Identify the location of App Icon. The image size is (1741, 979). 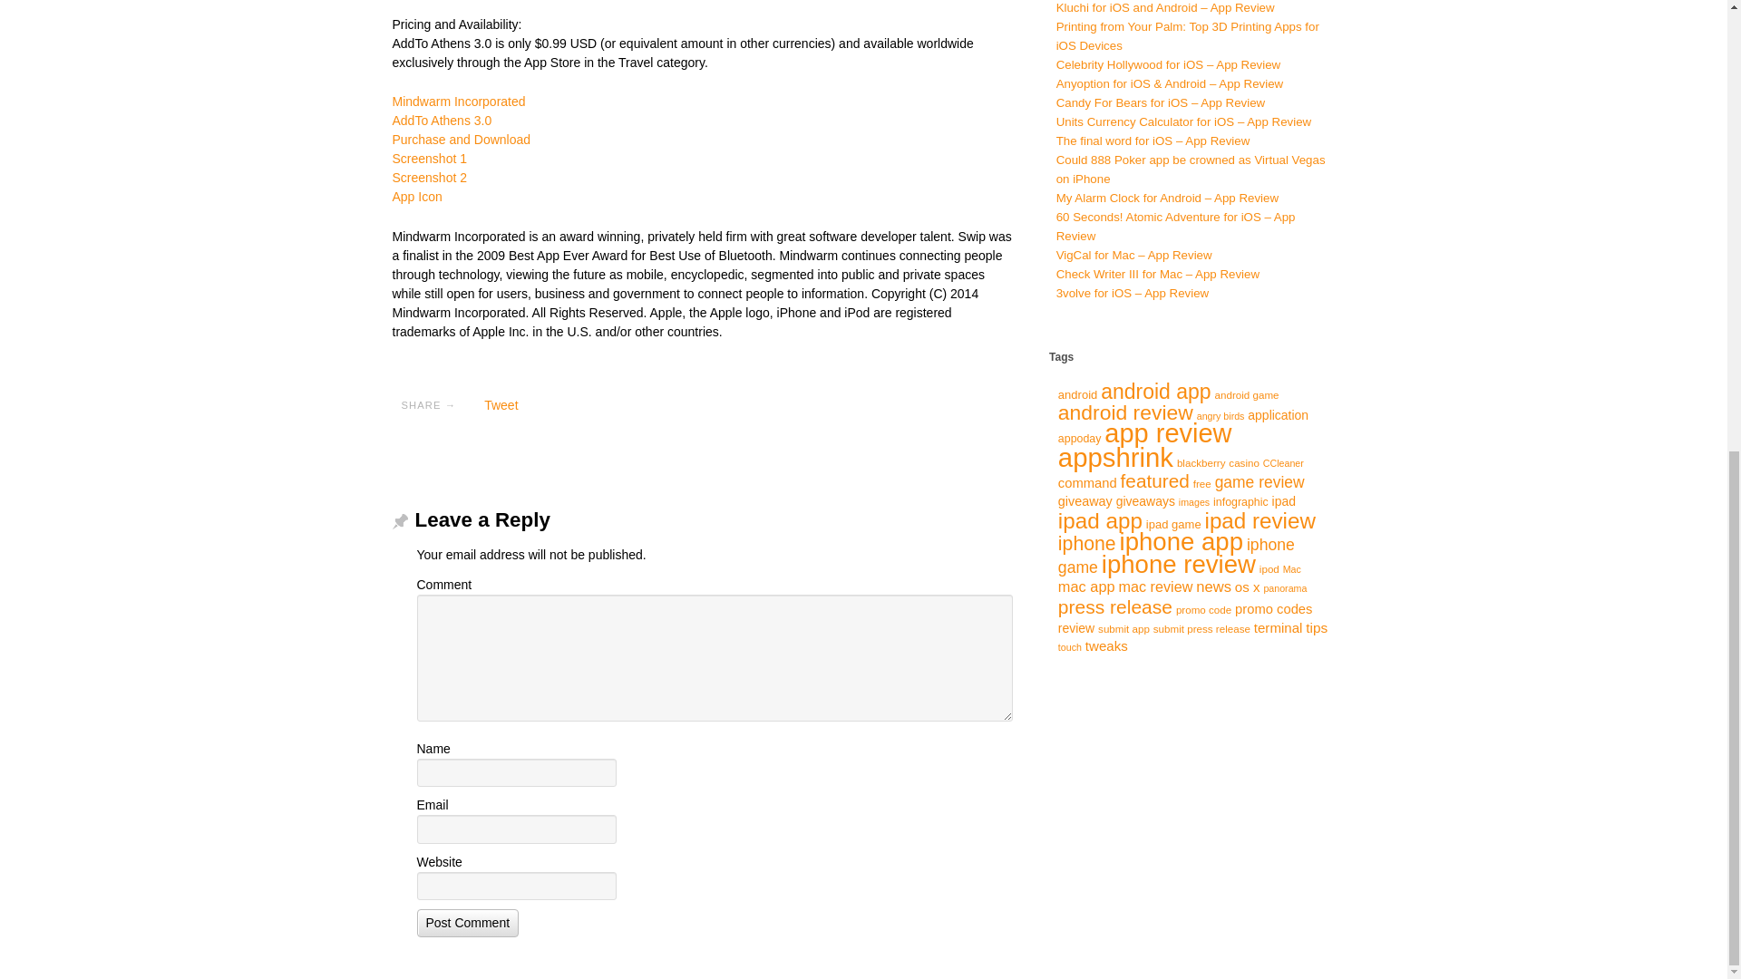
(417, 196).